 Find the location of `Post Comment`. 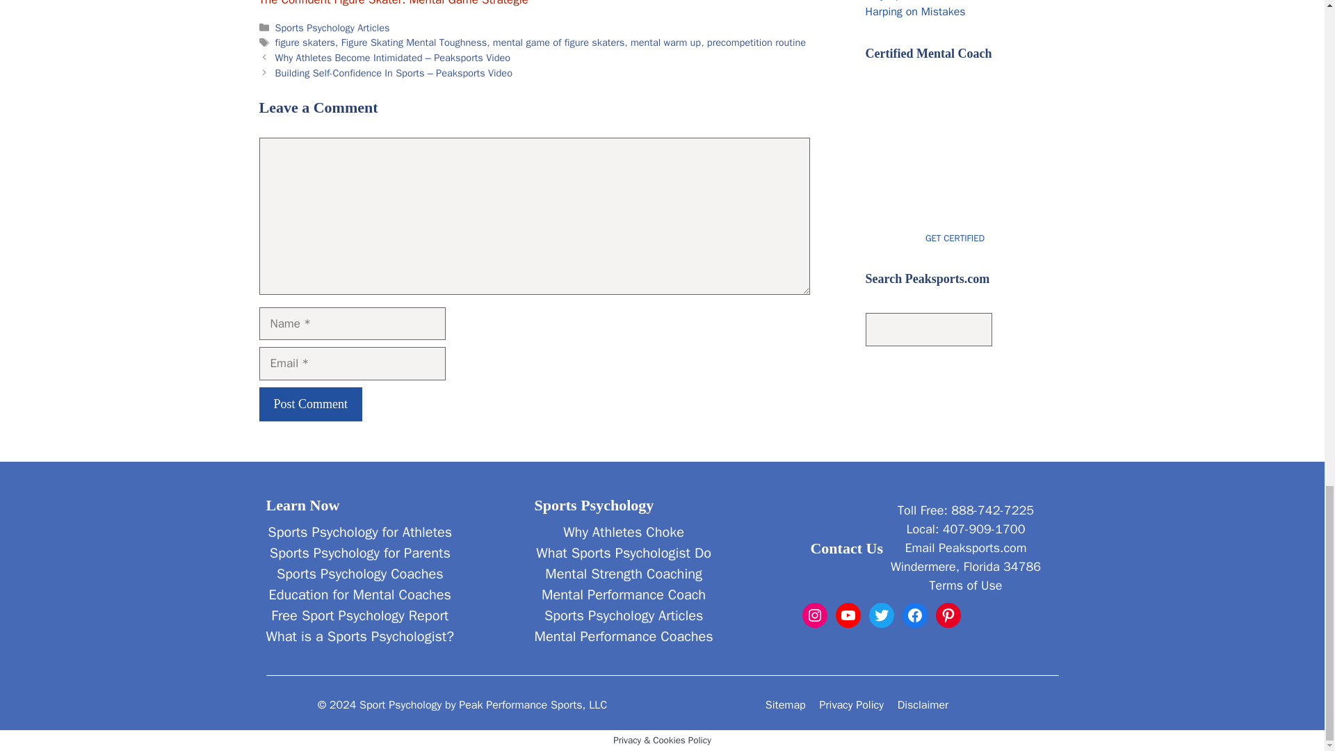

Post Comment is located at coordinates (310, 404).